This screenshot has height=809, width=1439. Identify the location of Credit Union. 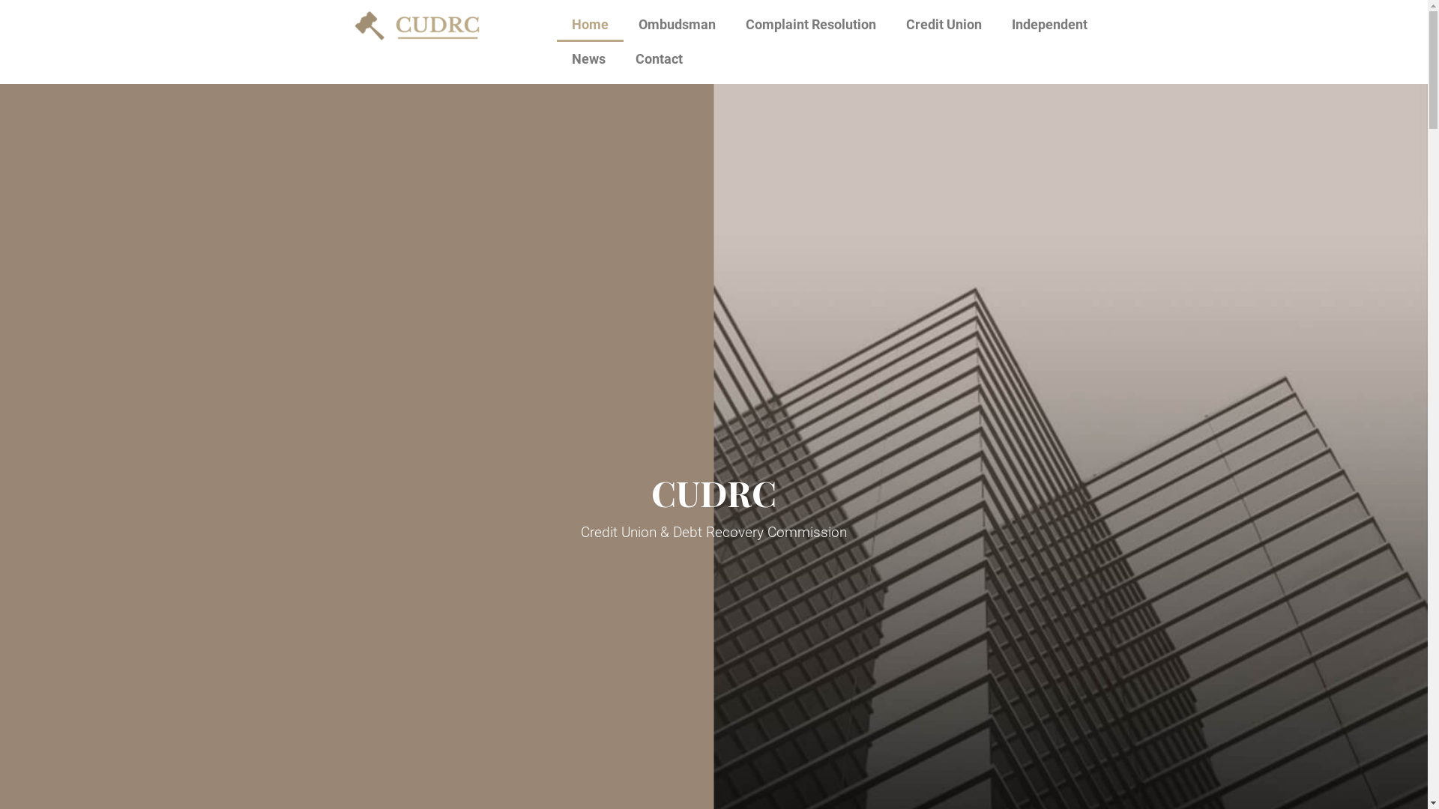
(944, 25).